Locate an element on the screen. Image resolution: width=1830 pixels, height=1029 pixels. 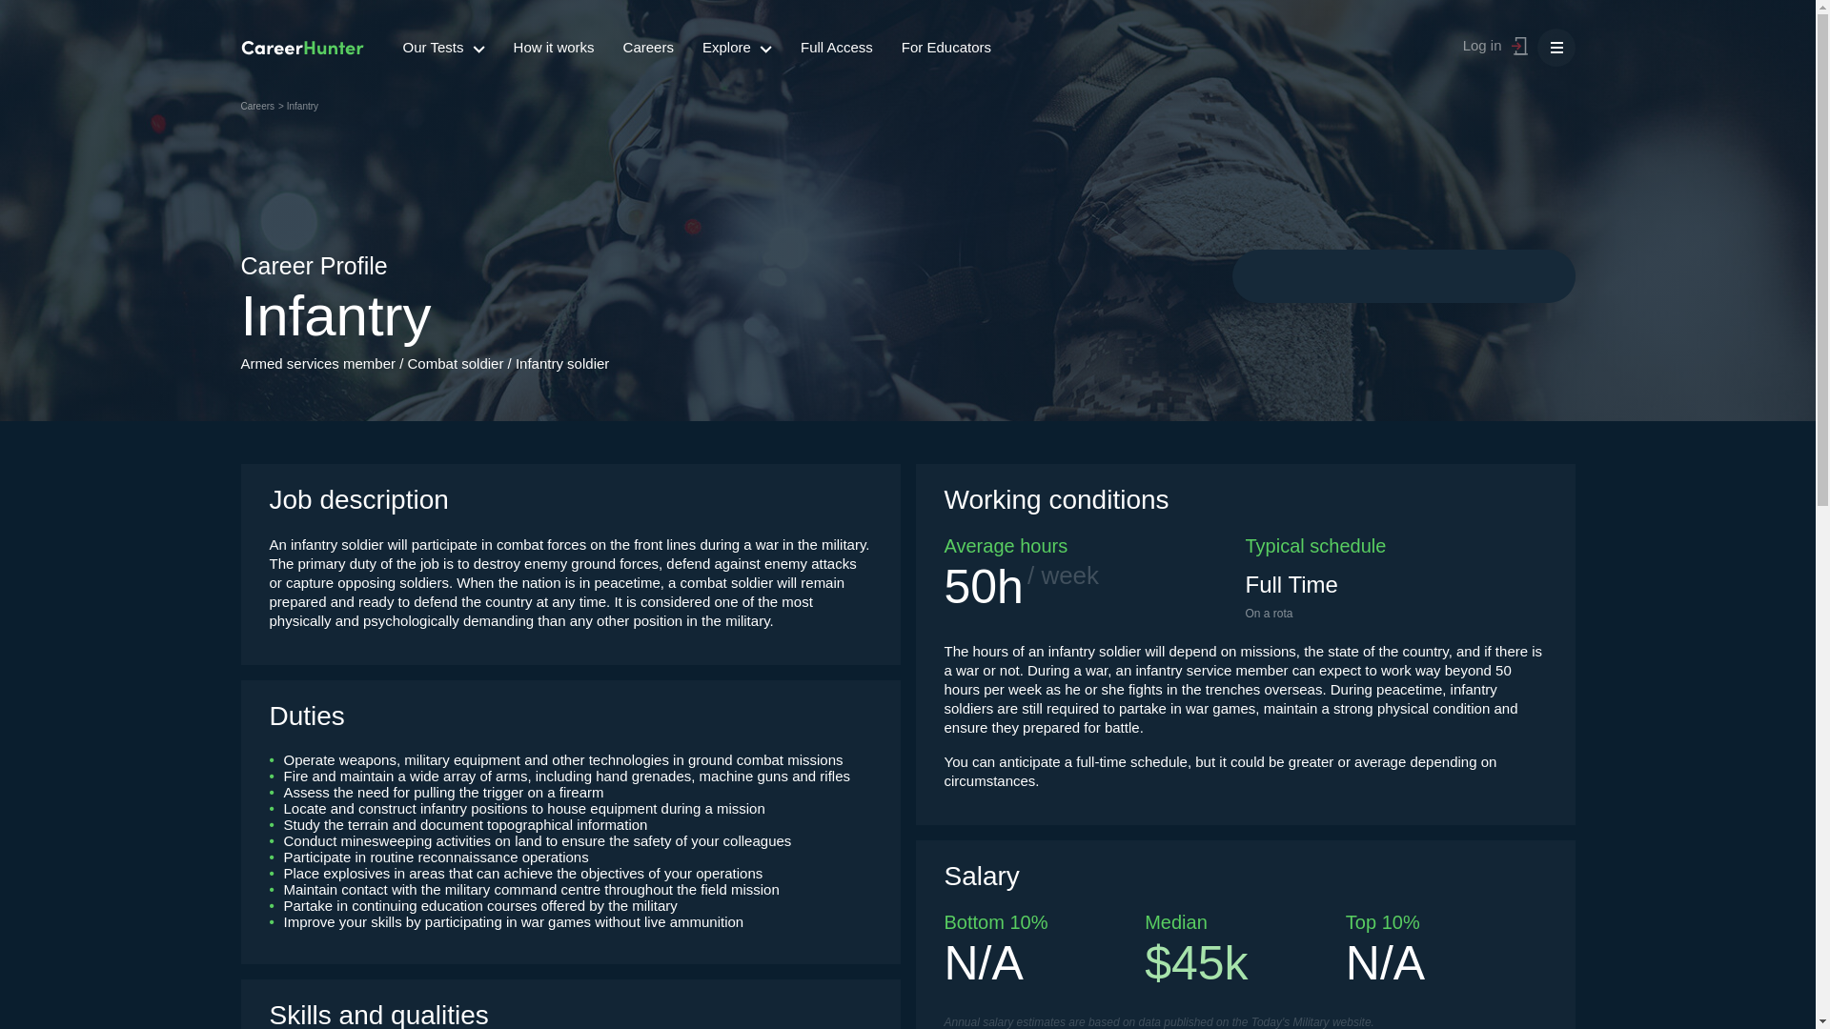
Careers is located at coordinates (648, 48).